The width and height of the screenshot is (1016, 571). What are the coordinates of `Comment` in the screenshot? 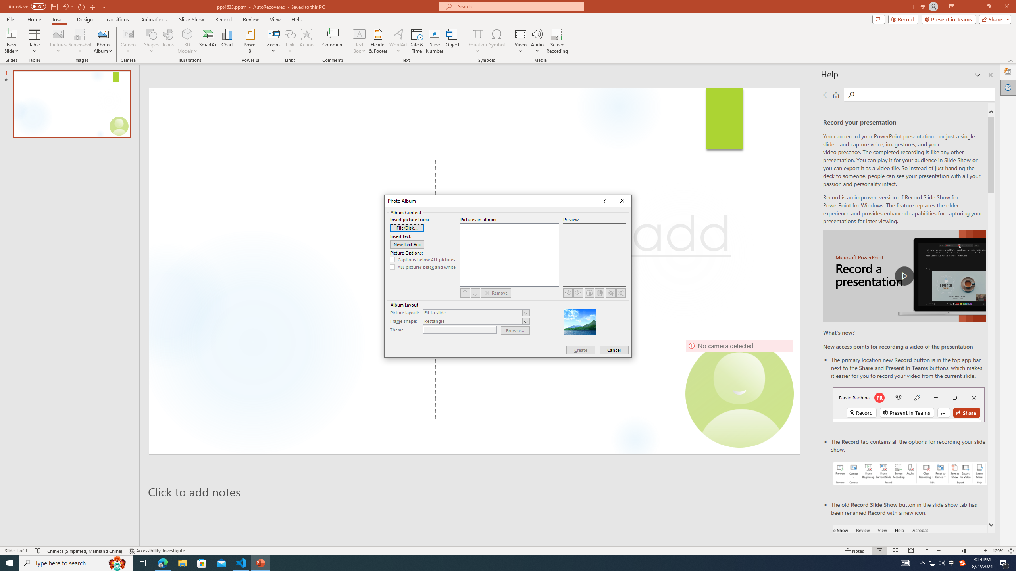 It's located at (333, 41).